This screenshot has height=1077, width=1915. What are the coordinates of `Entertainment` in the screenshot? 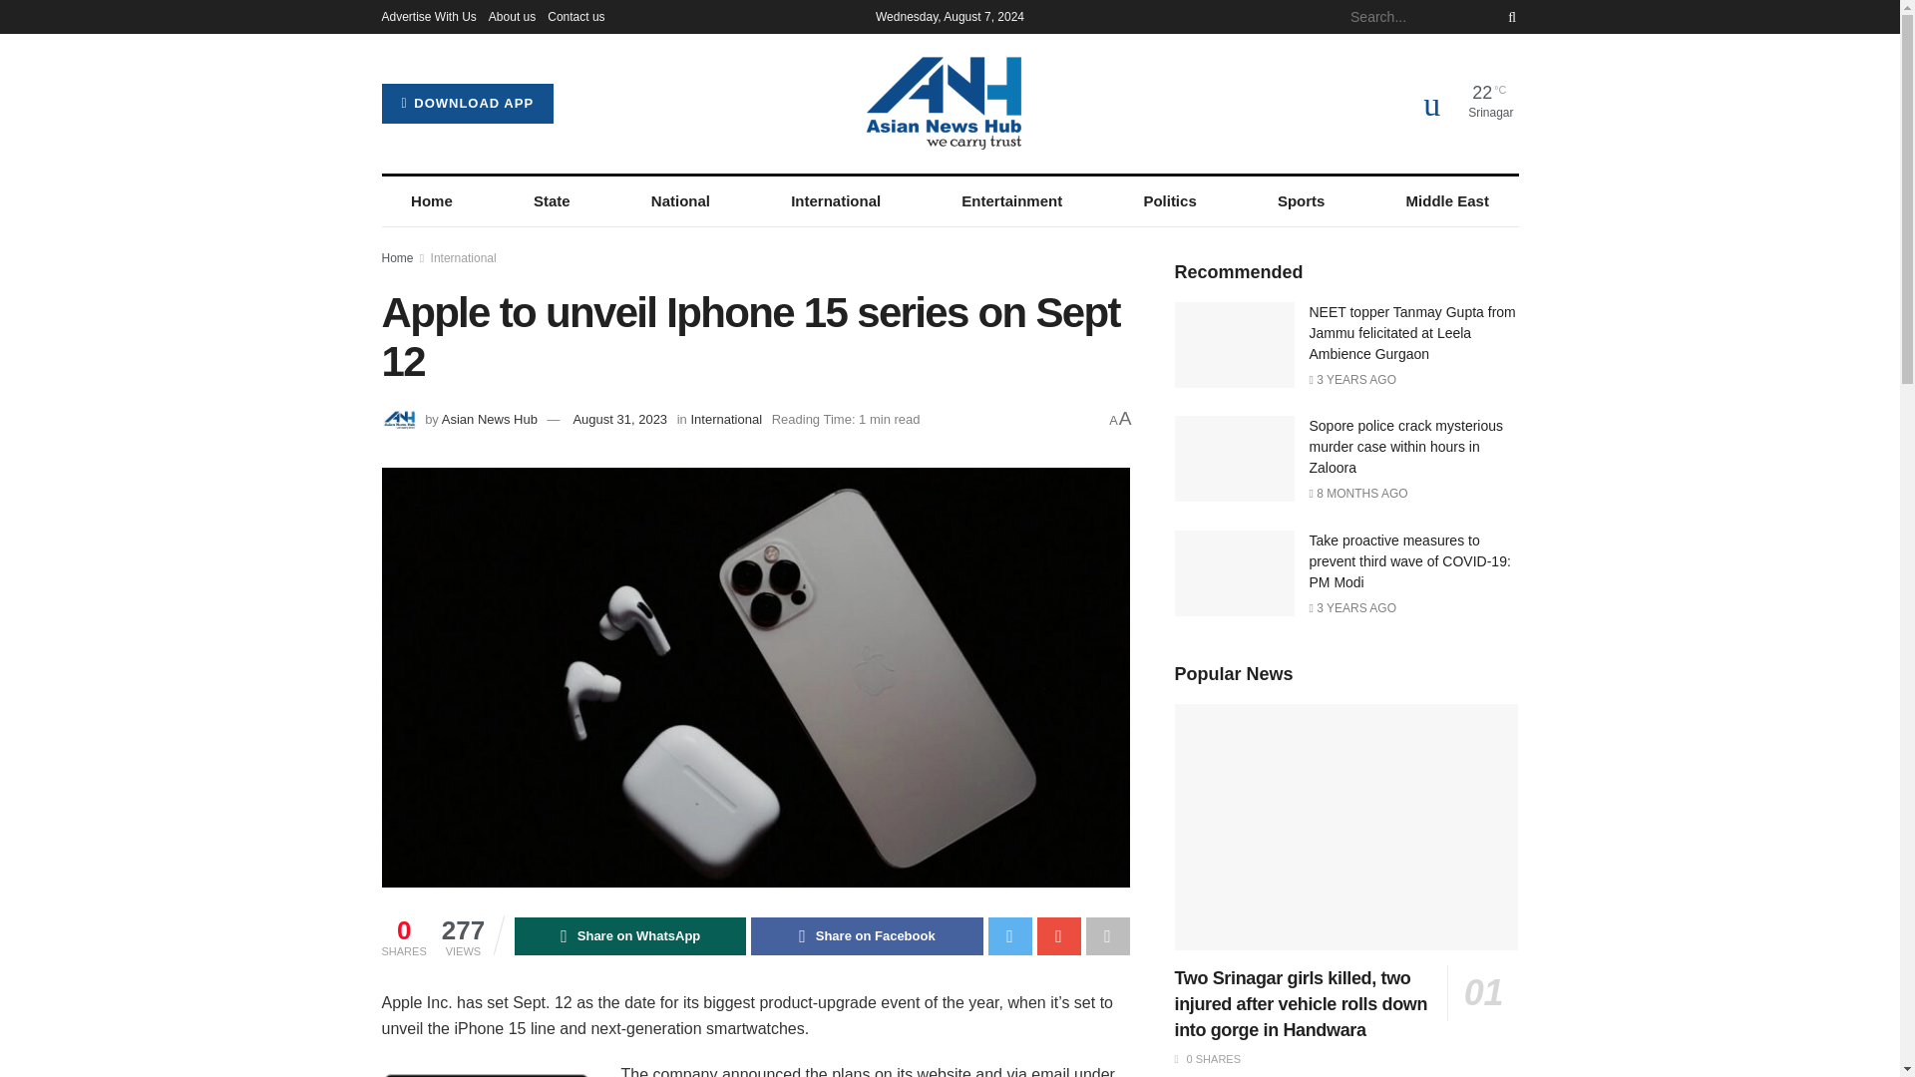 It's located at (1011, 201).